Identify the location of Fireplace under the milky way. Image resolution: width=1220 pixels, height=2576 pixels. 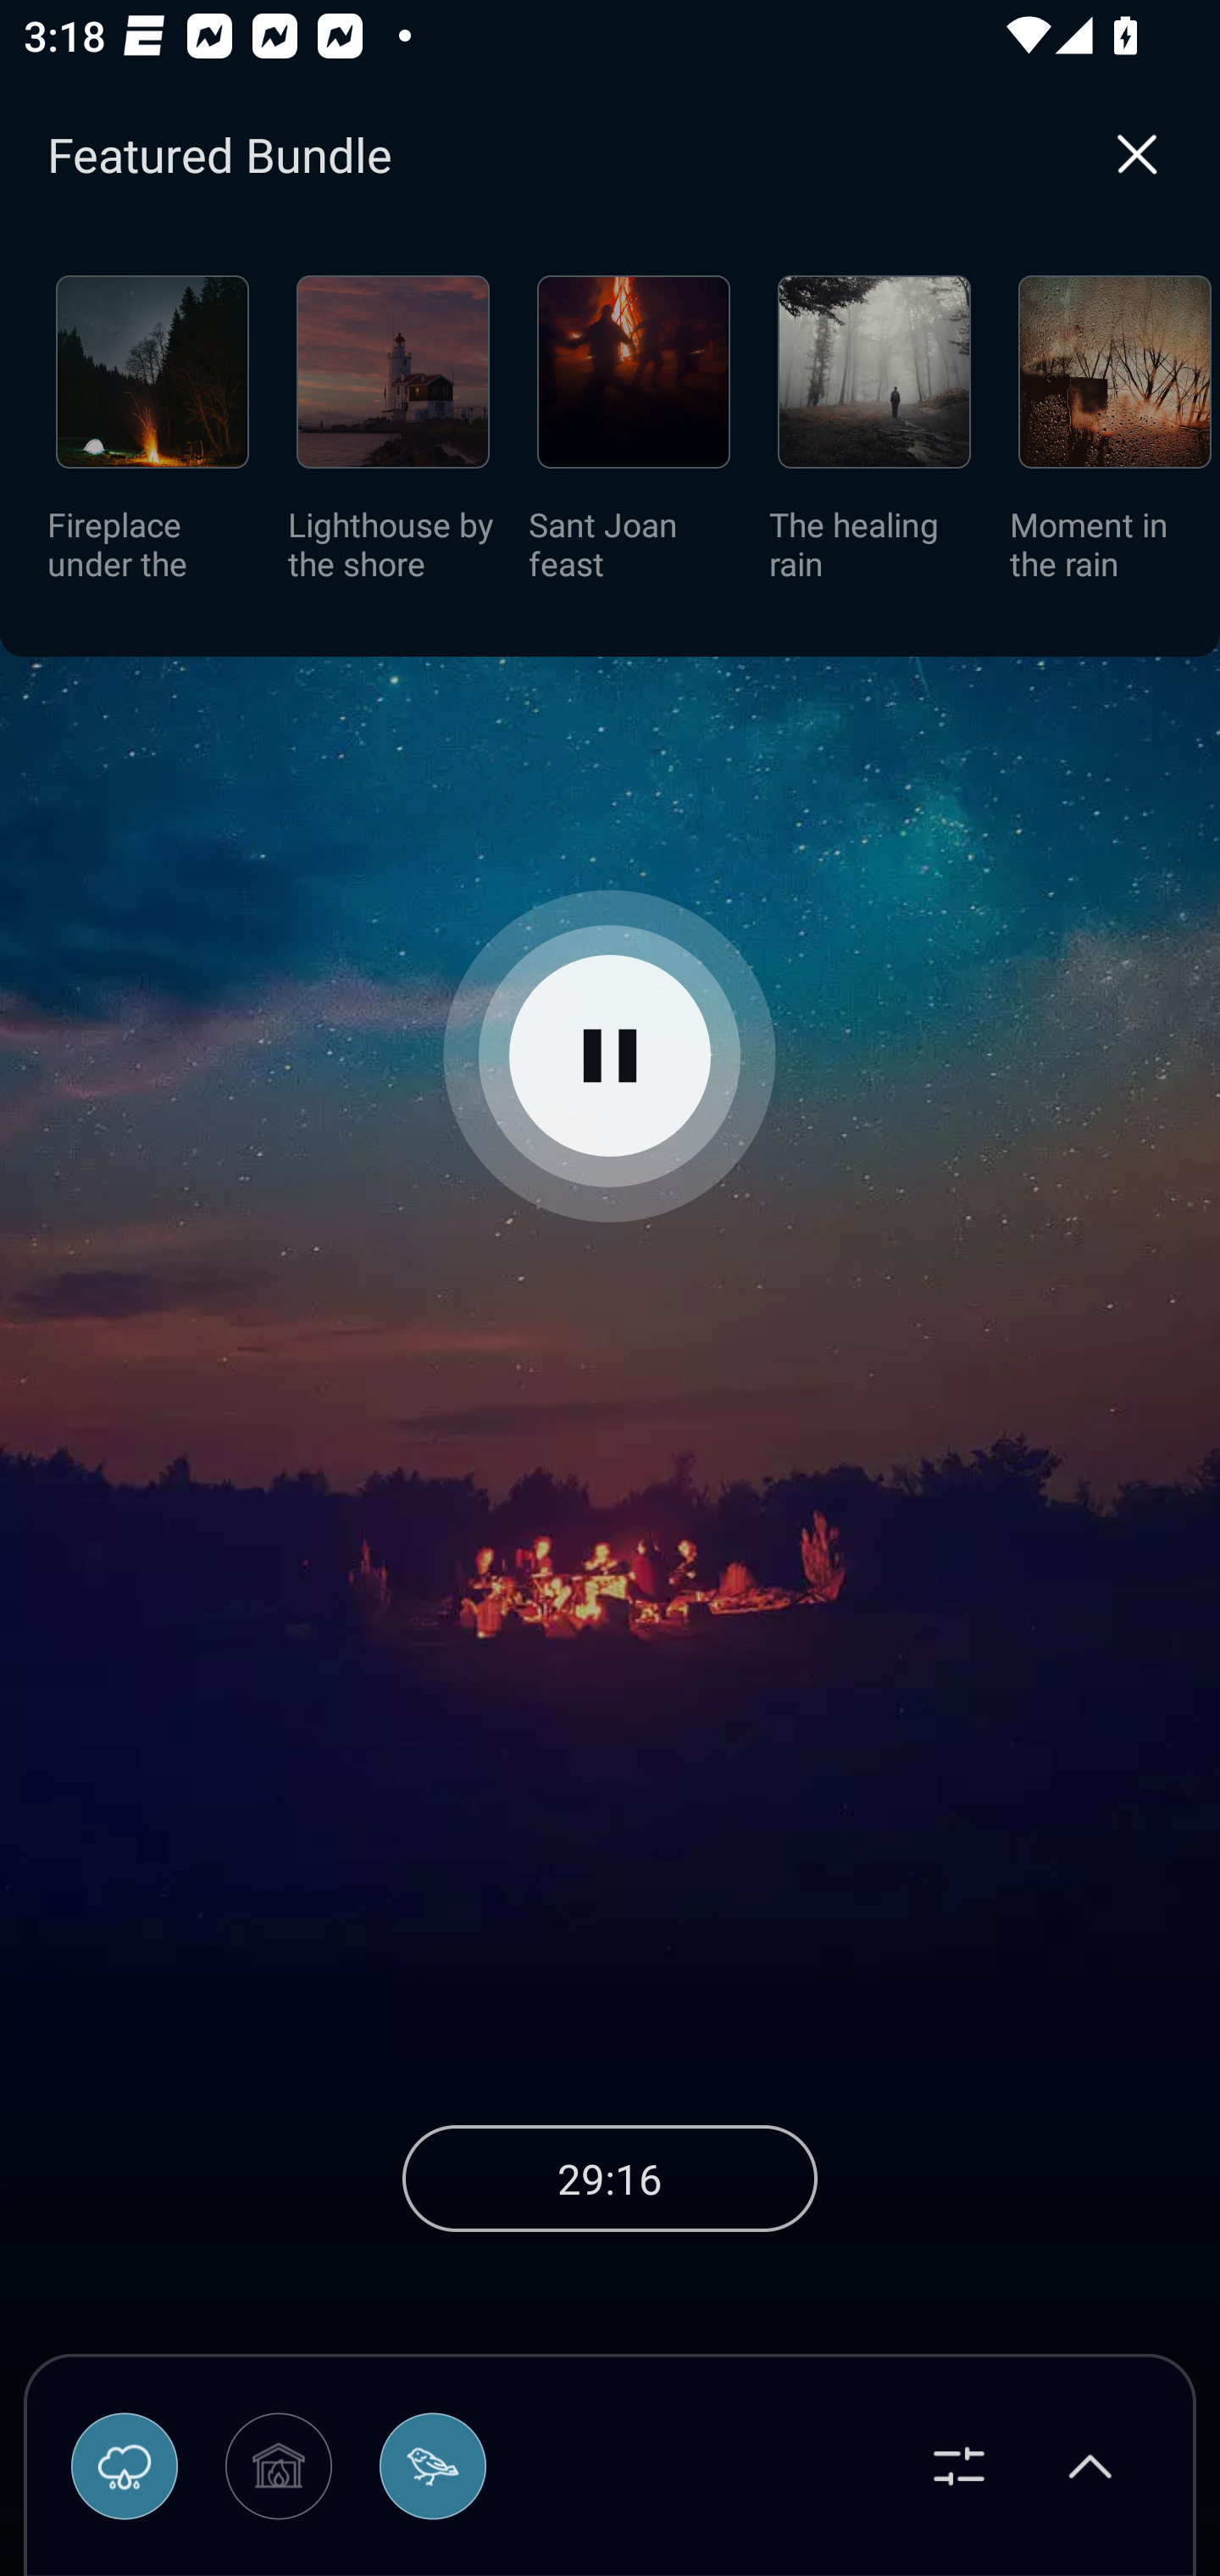
(152, 439).